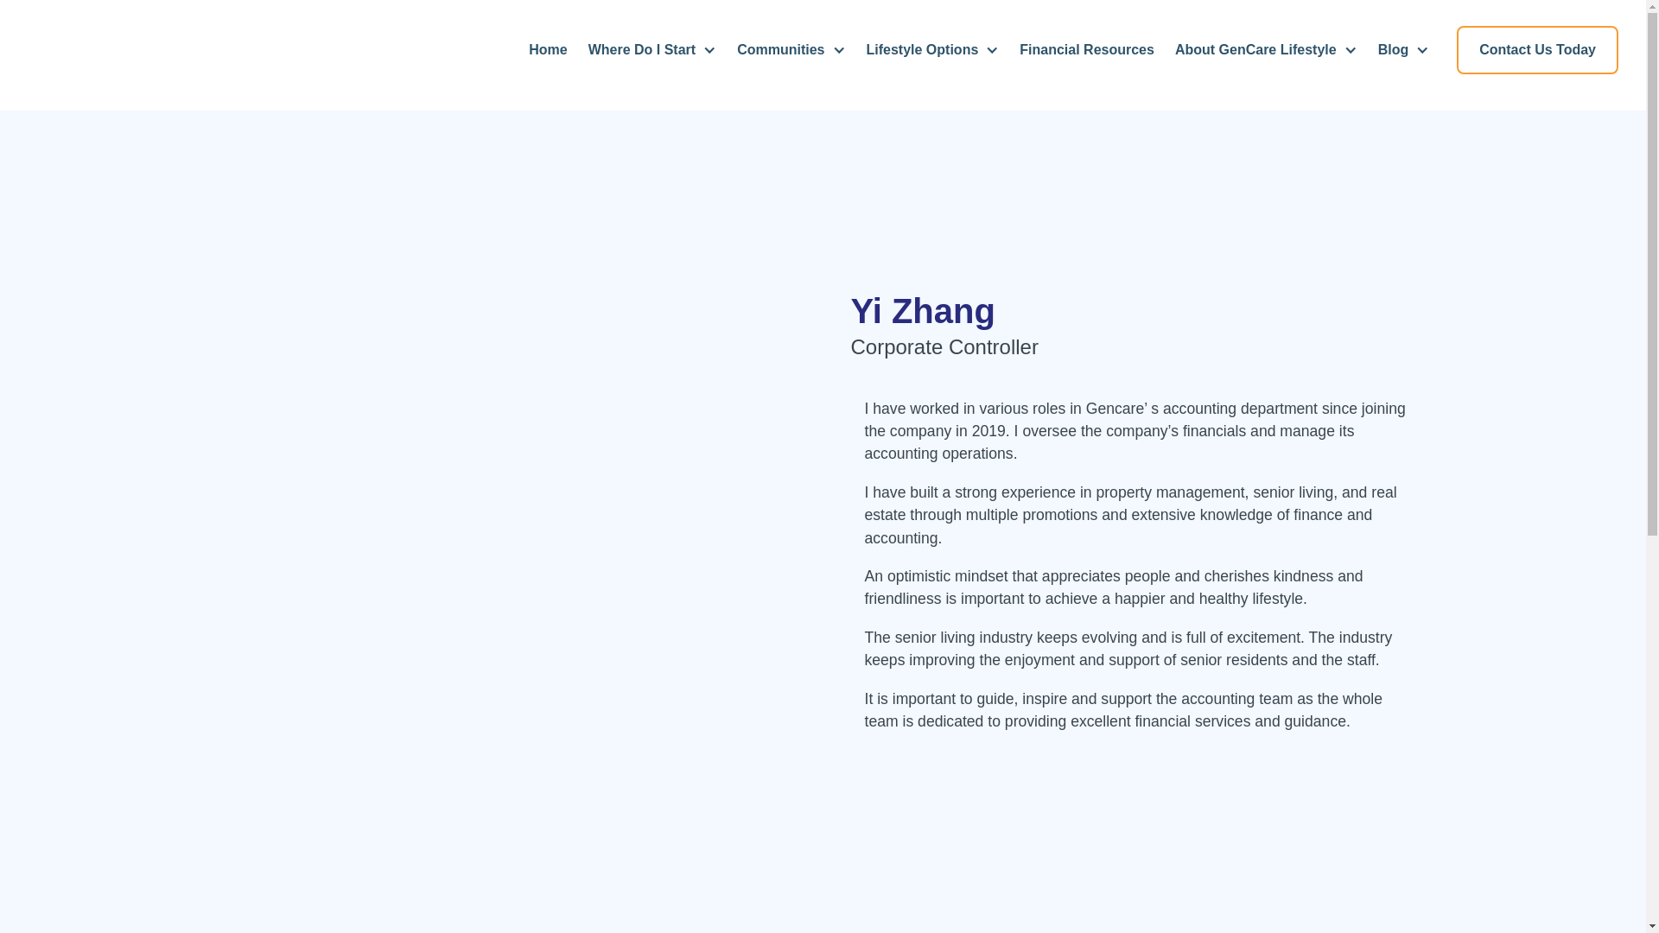 The image size is (1659, 933). I want to click on Home, so click(548, 49).